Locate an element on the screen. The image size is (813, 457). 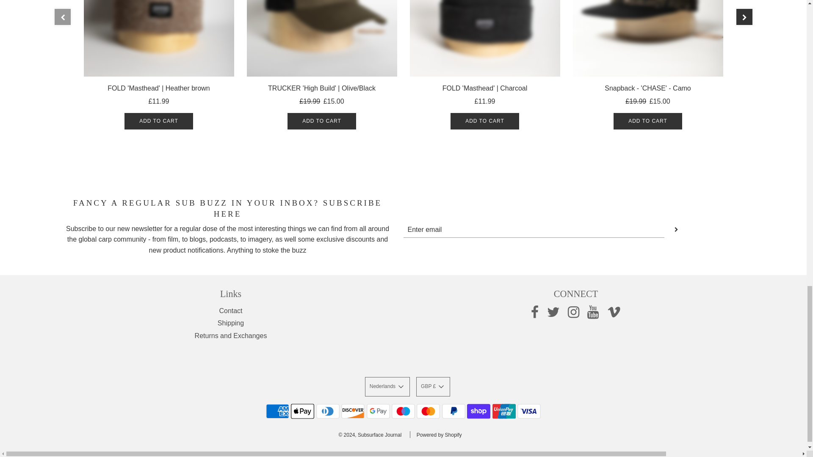
Discover is located at coordinates (353, 411).